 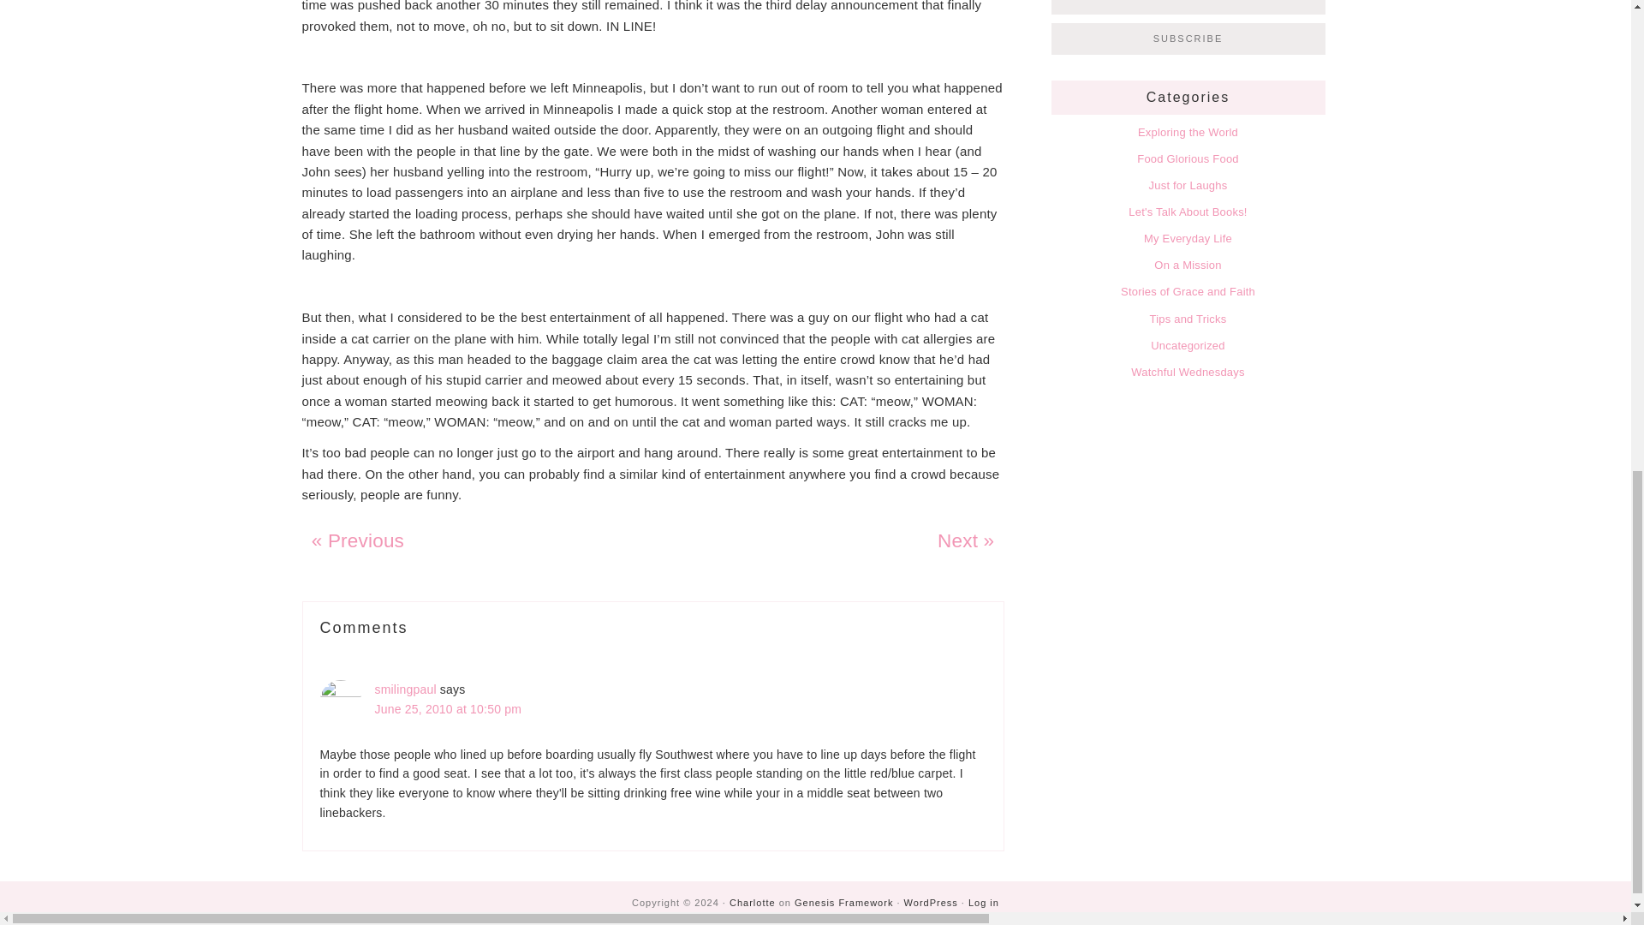 What do you see at coordinates (1187, 132) in the screenshot?
I see `Exploring the World` at bounding box center [1187, 132].